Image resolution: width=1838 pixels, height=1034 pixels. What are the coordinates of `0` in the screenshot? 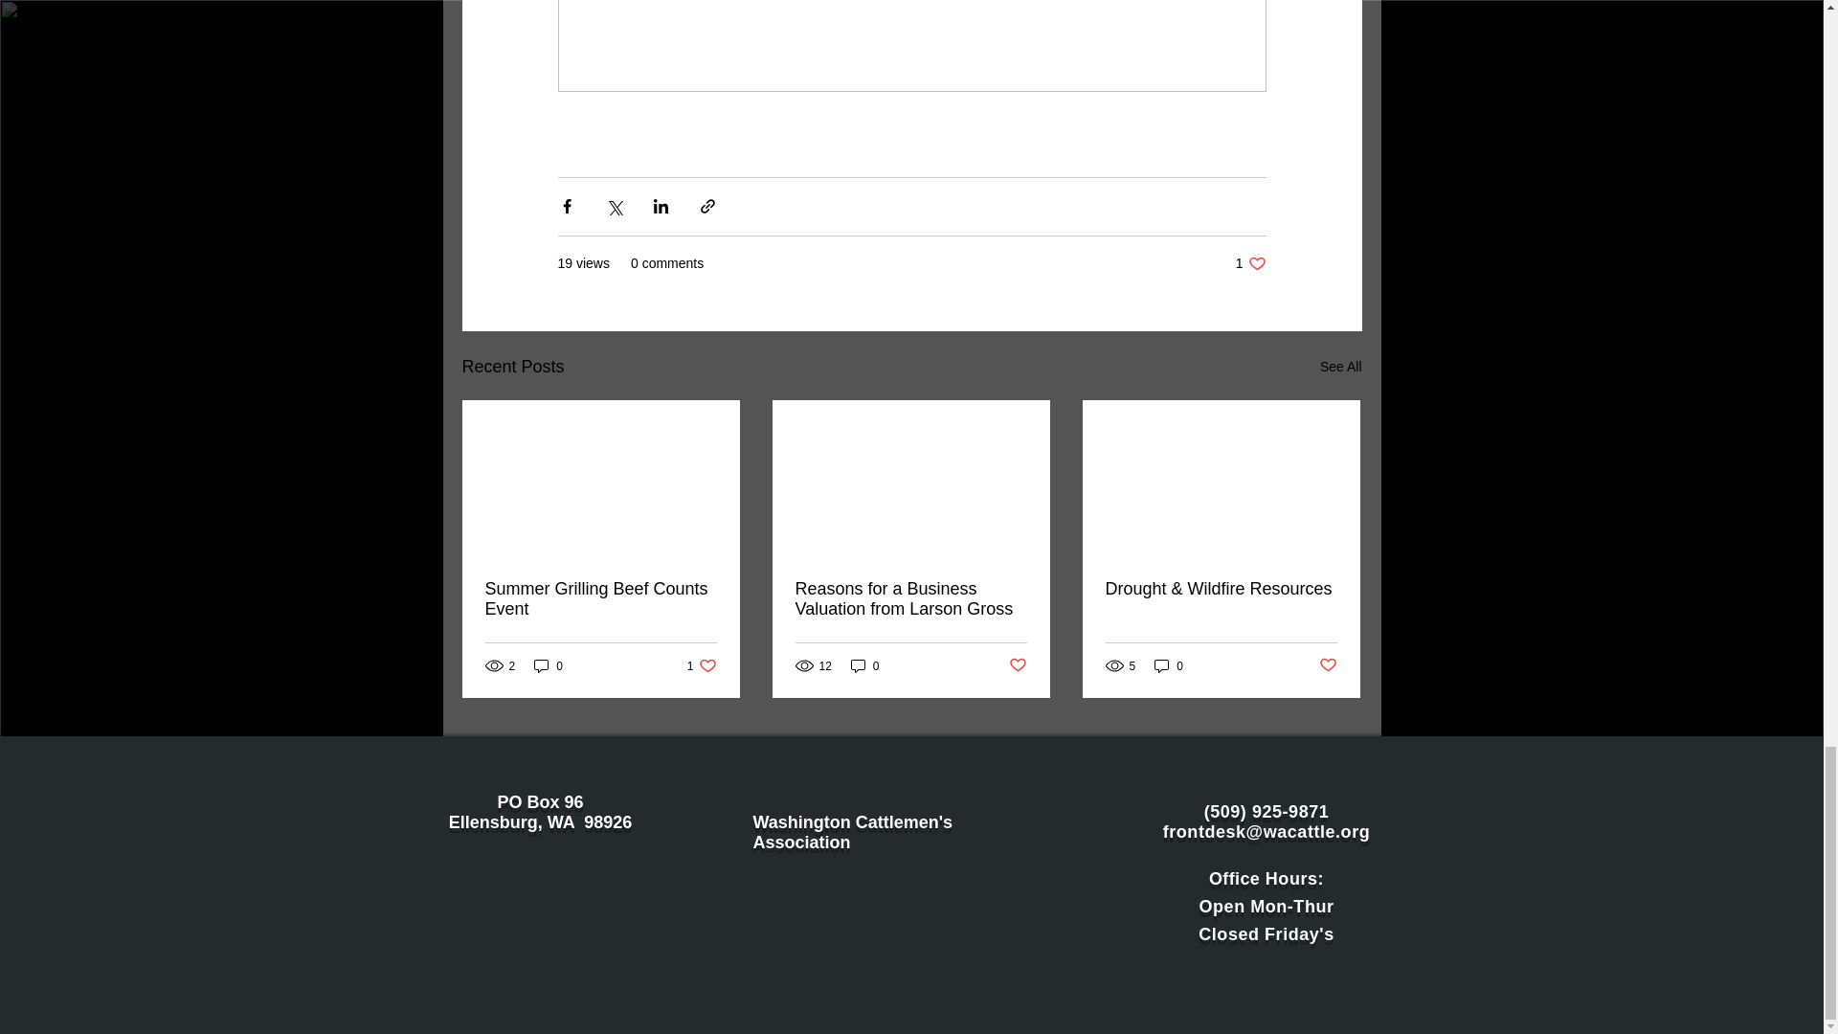 It's located at (1019, 665).